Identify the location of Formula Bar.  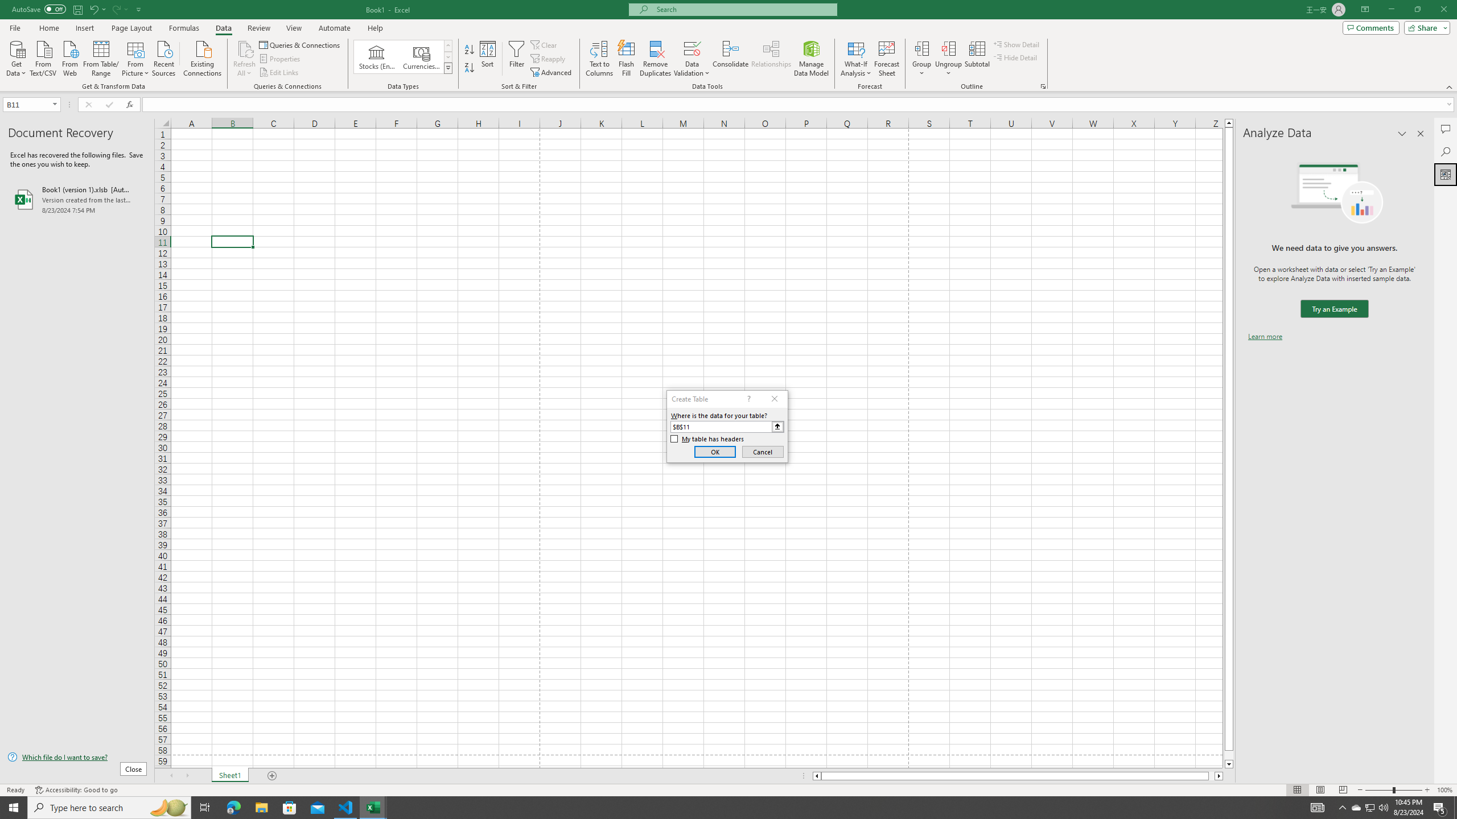
(800, 105).